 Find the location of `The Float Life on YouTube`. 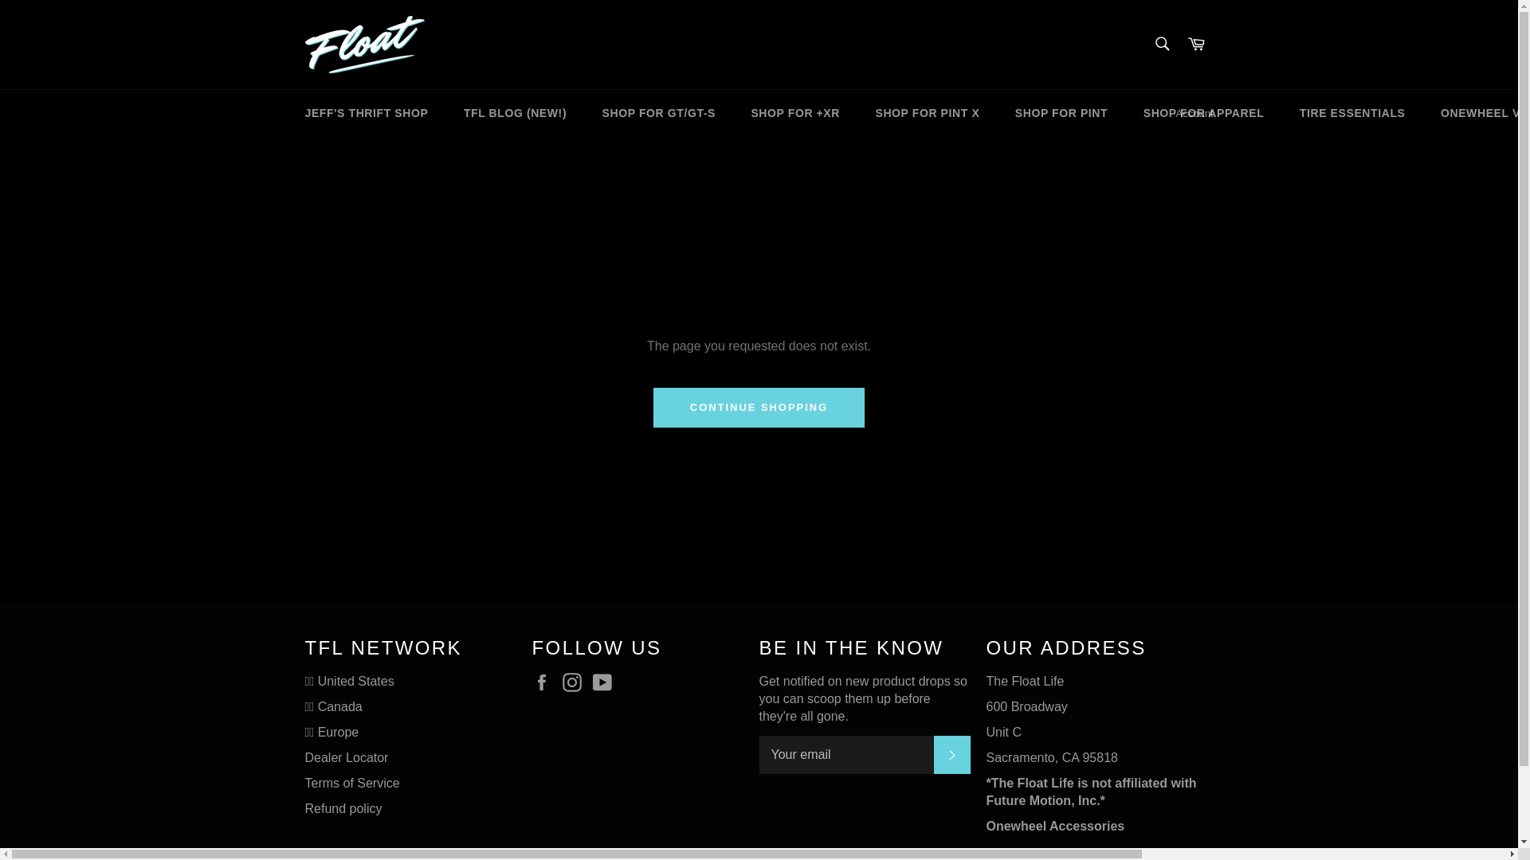

The Float Life on YouTube is located at coordinates (606, 682).